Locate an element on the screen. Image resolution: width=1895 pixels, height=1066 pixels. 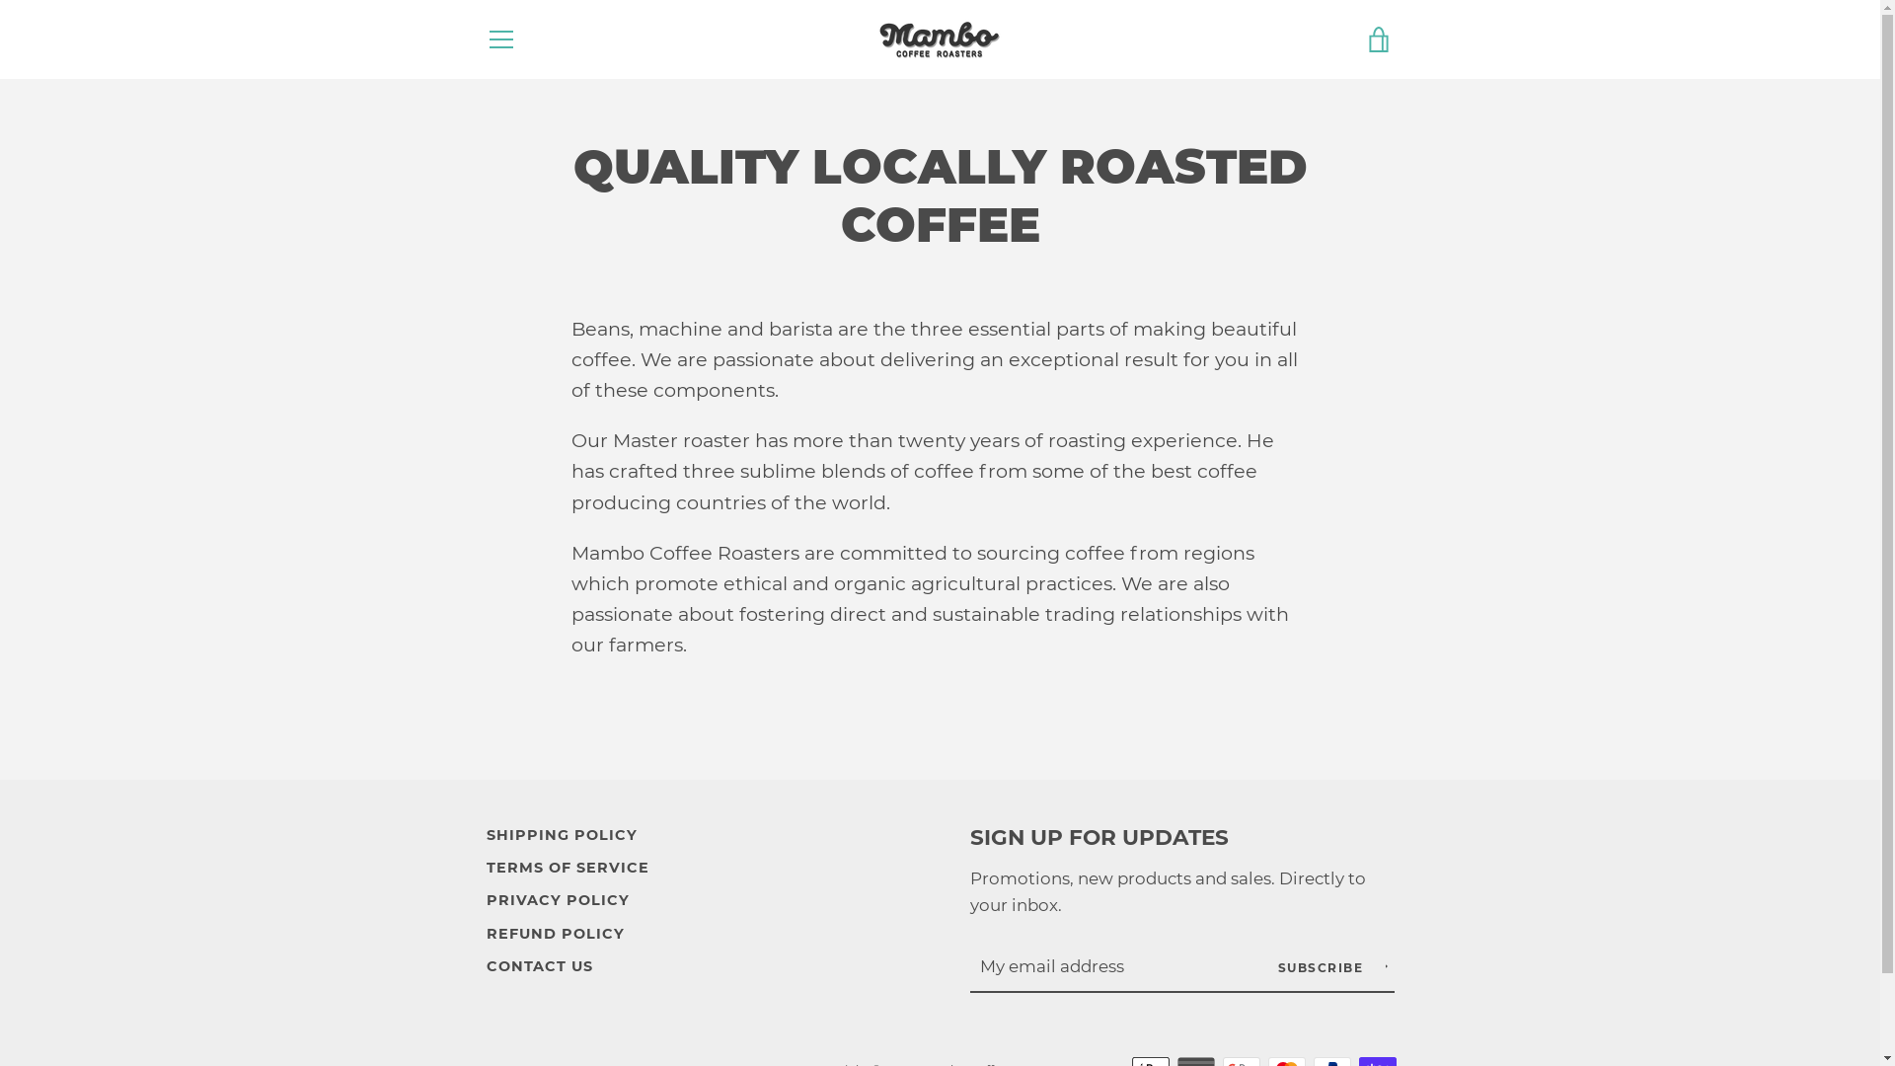
Skip to content is located at coordinates (0, 0).